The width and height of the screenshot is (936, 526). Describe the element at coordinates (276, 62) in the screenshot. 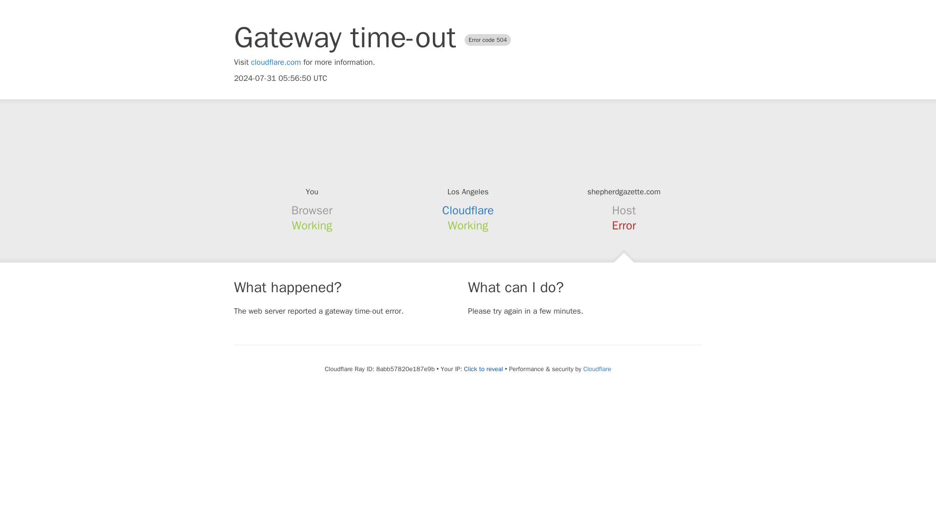

I see `cloudflare.com` at that location.